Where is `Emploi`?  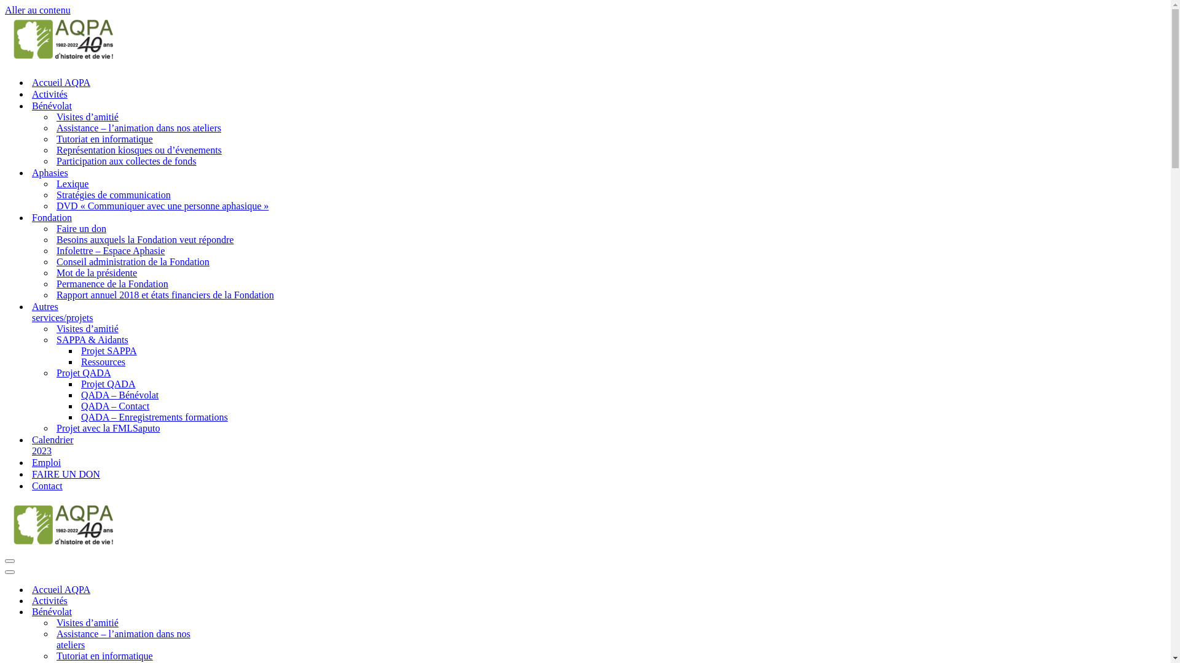
Emploi is located at coordinates (47, 463).